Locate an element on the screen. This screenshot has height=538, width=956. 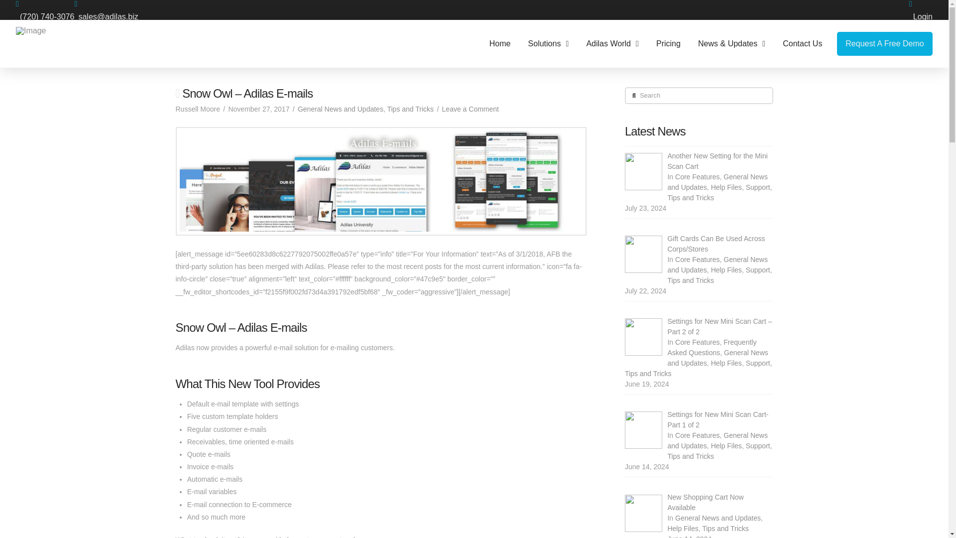
Leave a Comment is located at coordinates (470, 109).